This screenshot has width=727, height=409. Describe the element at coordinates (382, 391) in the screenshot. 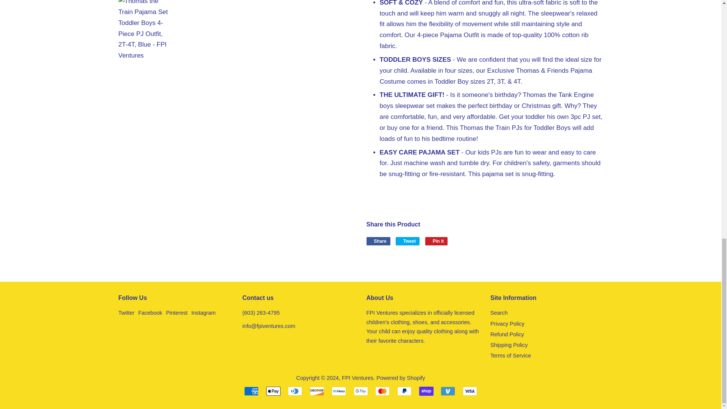

I see `Mastercard` at that location.